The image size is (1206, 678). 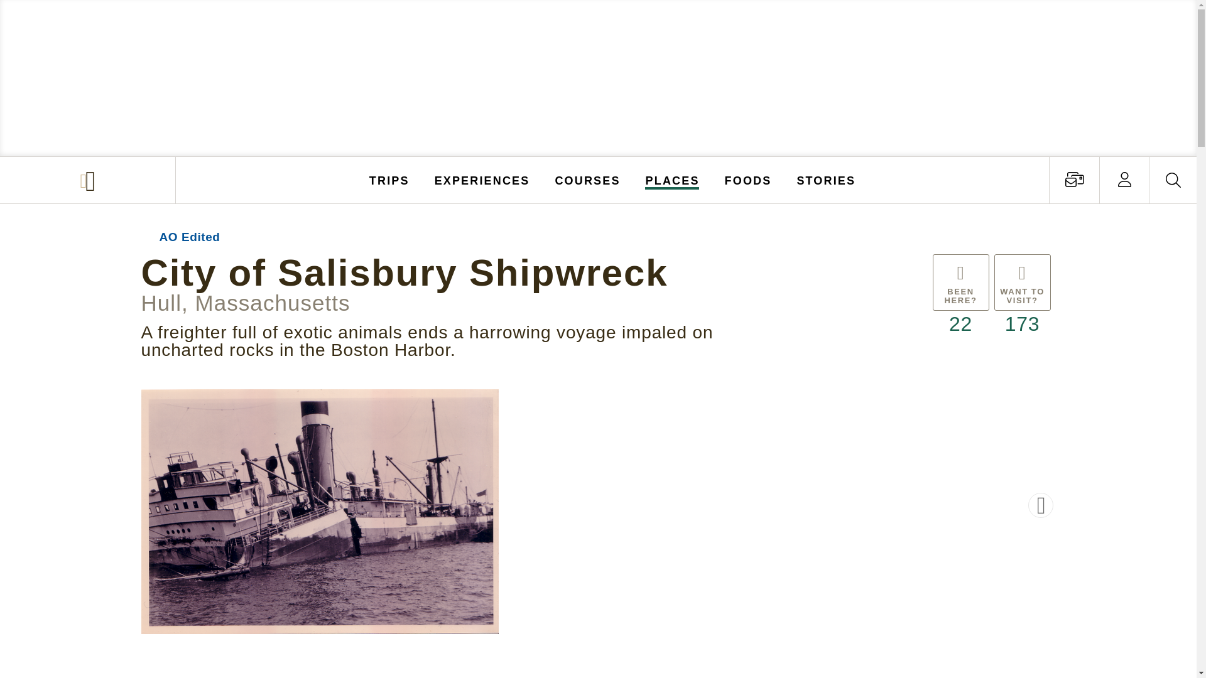 I want to click on EXPERIENCES, so click(x=482, y=180).